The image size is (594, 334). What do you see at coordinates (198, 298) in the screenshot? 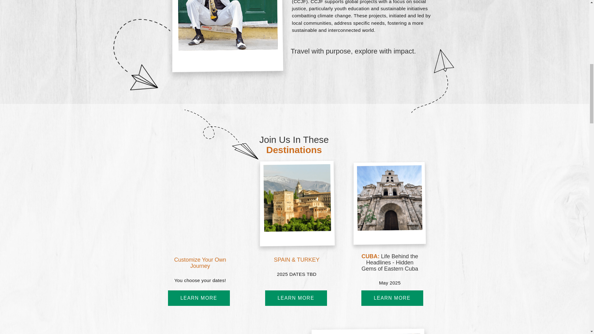
I see `LEARN MORE` at bounding box center [198, 298].